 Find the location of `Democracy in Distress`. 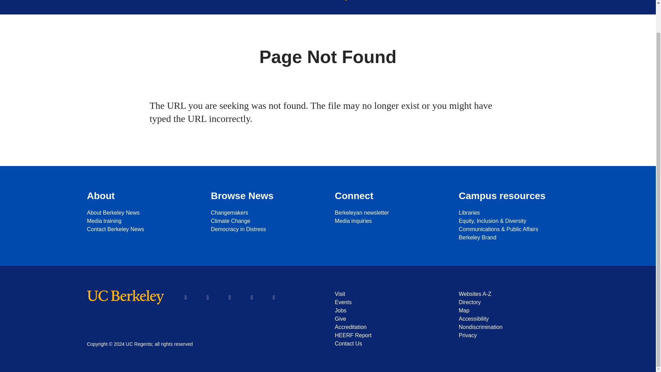

Democracy in Distress is located at coordinates (266, 229).